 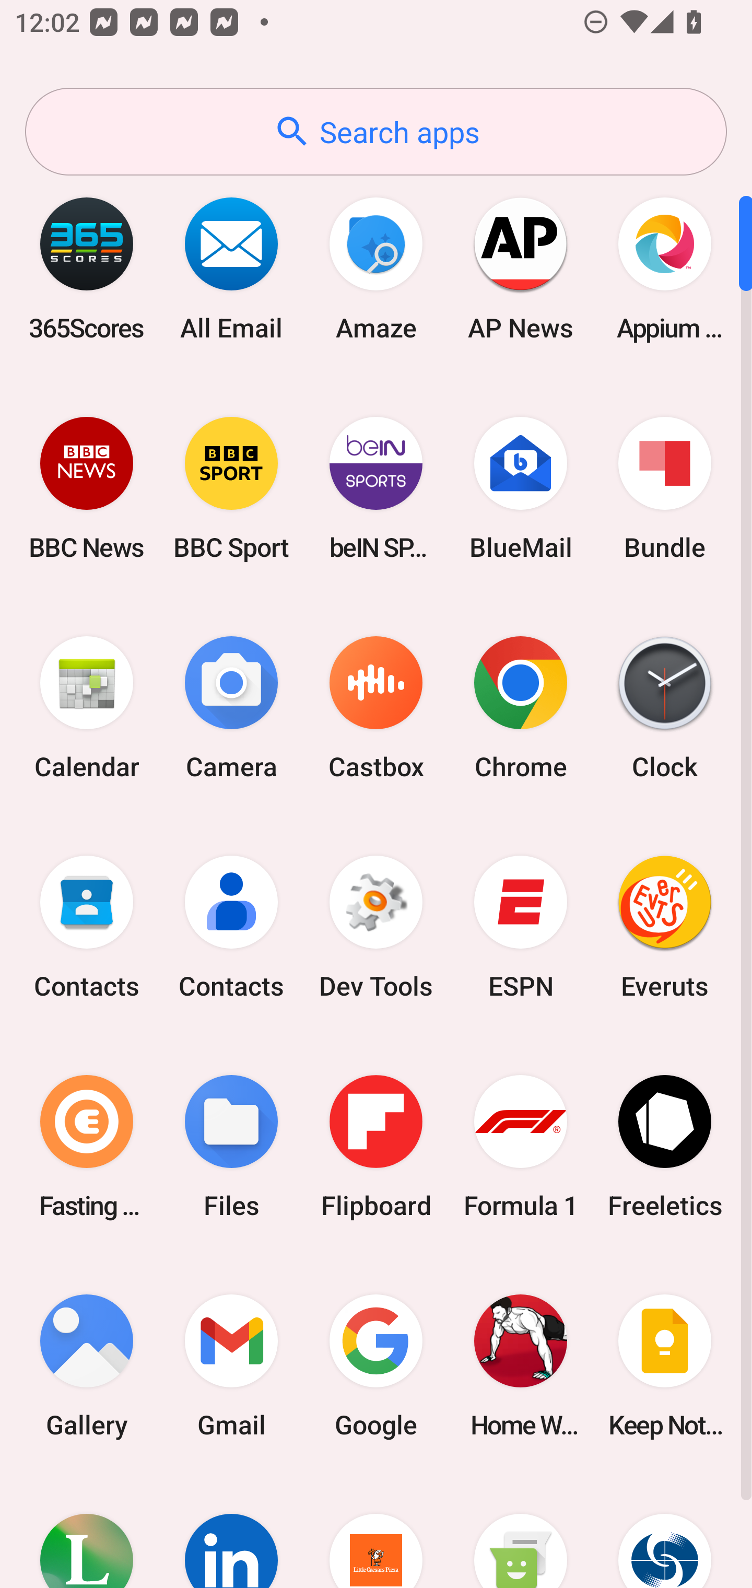 I want to click on Gallery, so click(x=87, y=1365).